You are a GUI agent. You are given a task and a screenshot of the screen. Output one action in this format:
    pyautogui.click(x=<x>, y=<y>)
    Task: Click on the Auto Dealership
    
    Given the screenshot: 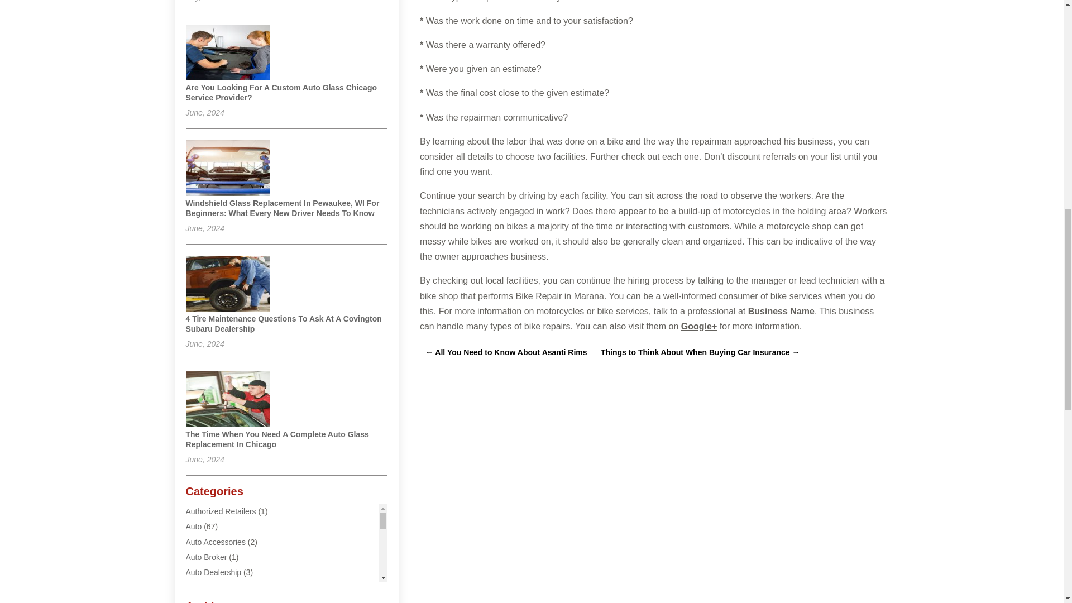 What is the action you would take?
    pyautogui.click(x=213, y=572)
    